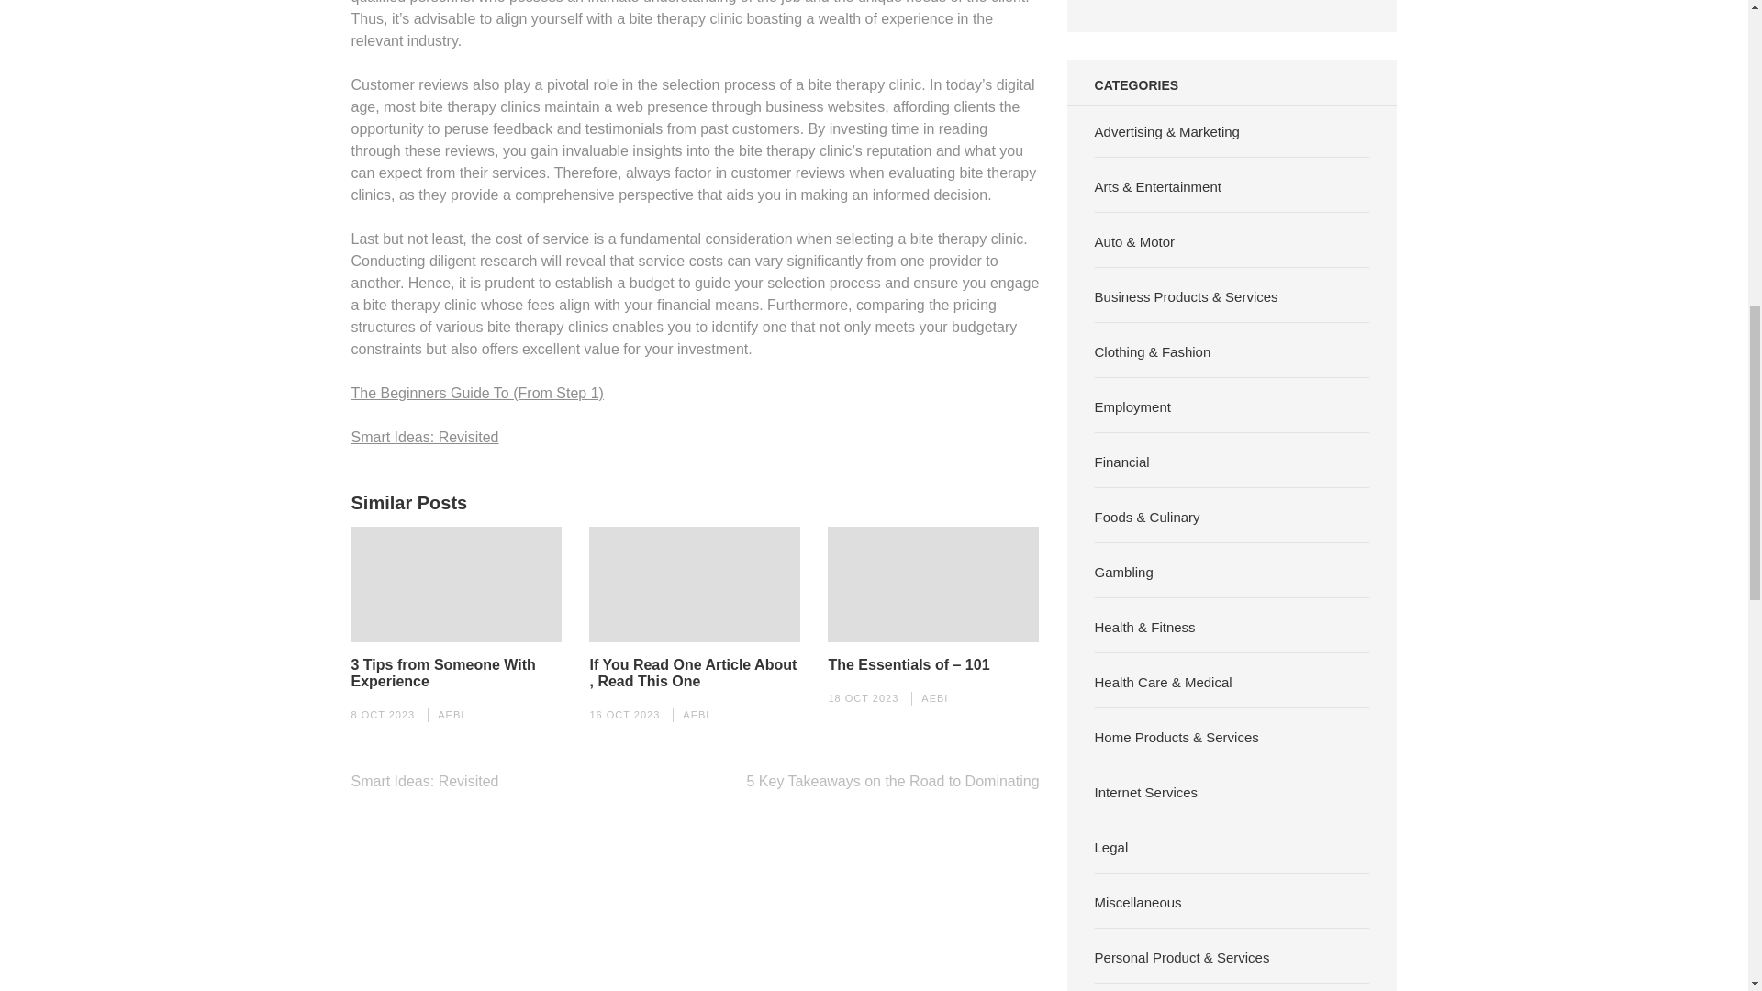 The image size is (1762, 991). What do you see at coordinates (424, 437) in the screenshot?
I see `Smart Ideas: Revisited` at bounding box center [424, 437].